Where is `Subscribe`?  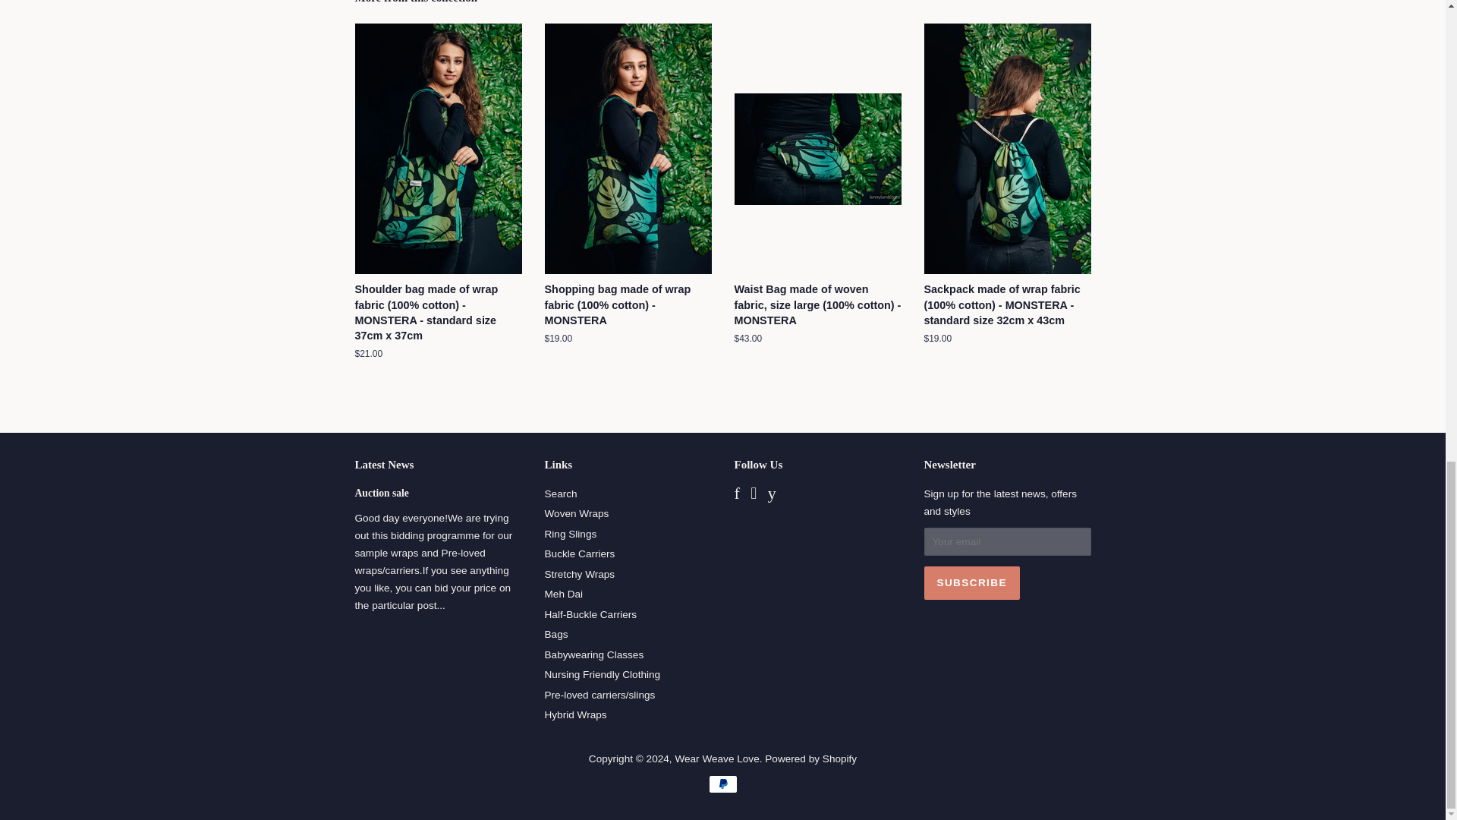 Subscribe is located at coordinates (971, 583).